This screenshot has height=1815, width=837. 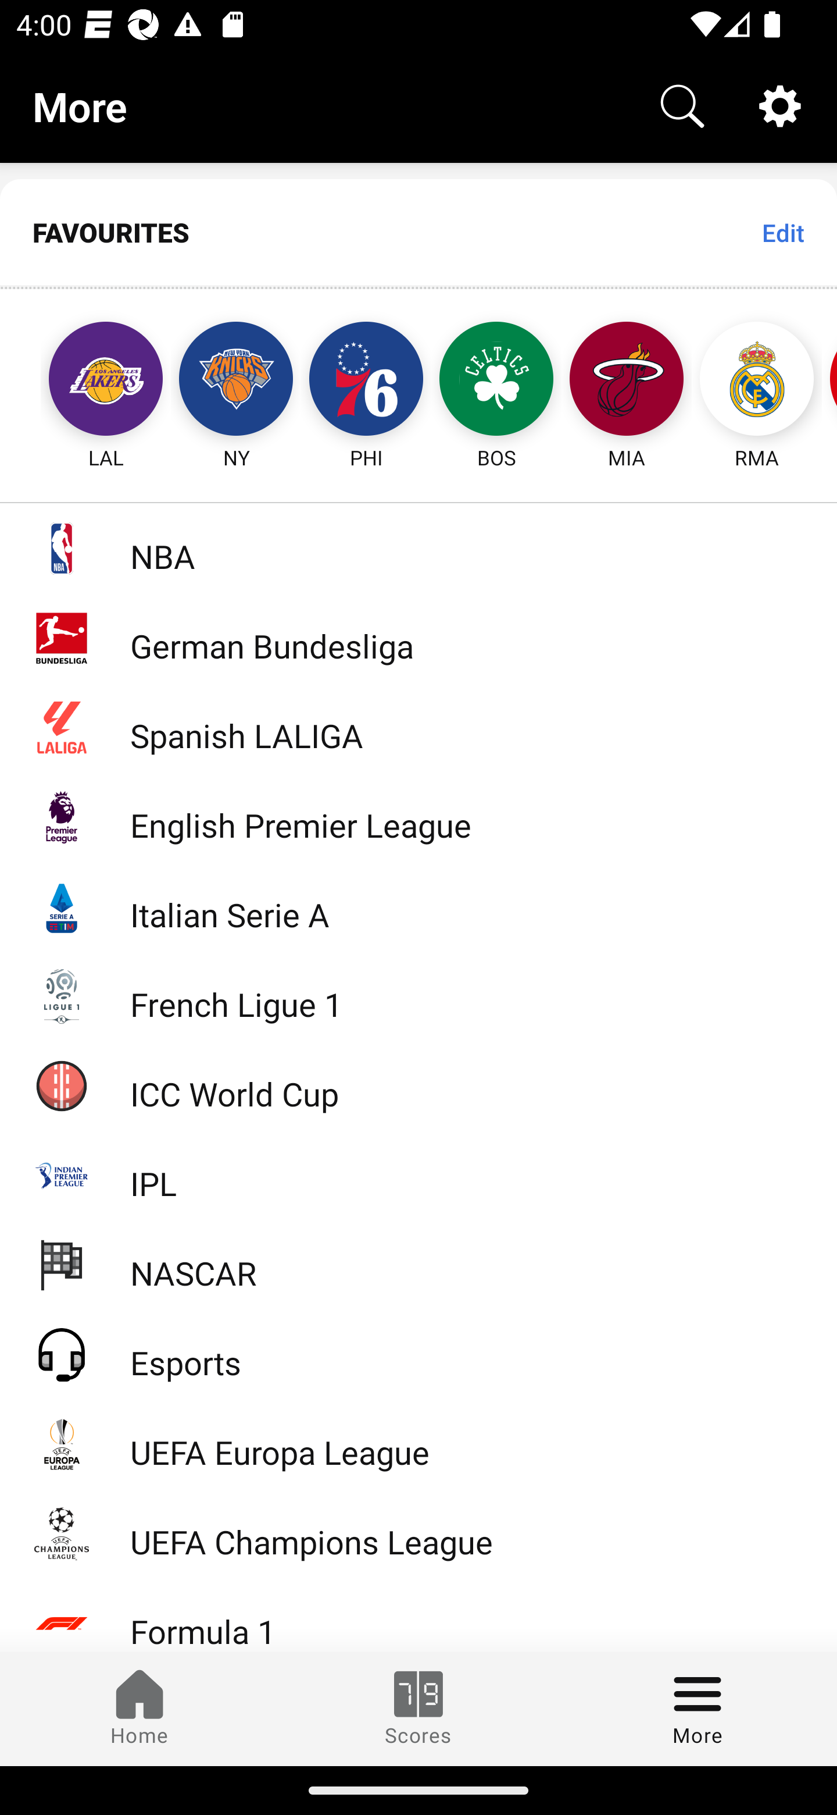 I want to click on IPL, so click(x=419, y=1175).